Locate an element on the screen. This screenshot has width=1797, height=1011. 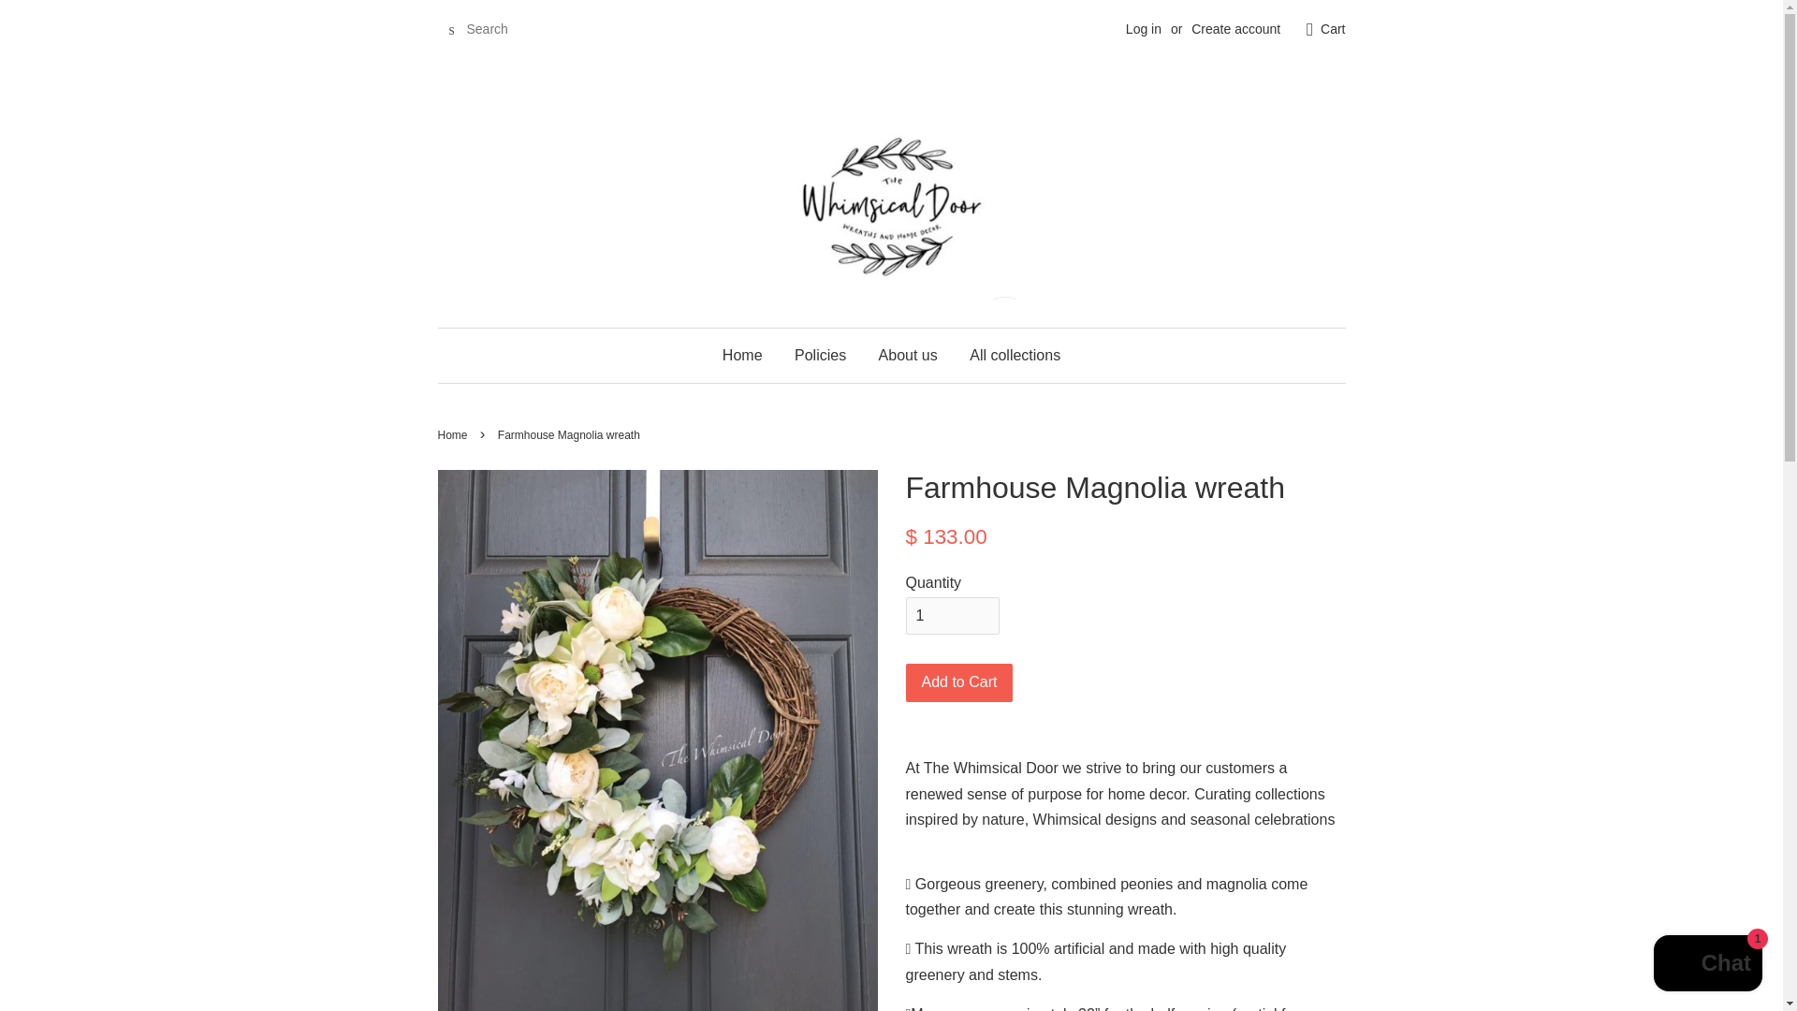
About us is located at coordinates (908, 356).